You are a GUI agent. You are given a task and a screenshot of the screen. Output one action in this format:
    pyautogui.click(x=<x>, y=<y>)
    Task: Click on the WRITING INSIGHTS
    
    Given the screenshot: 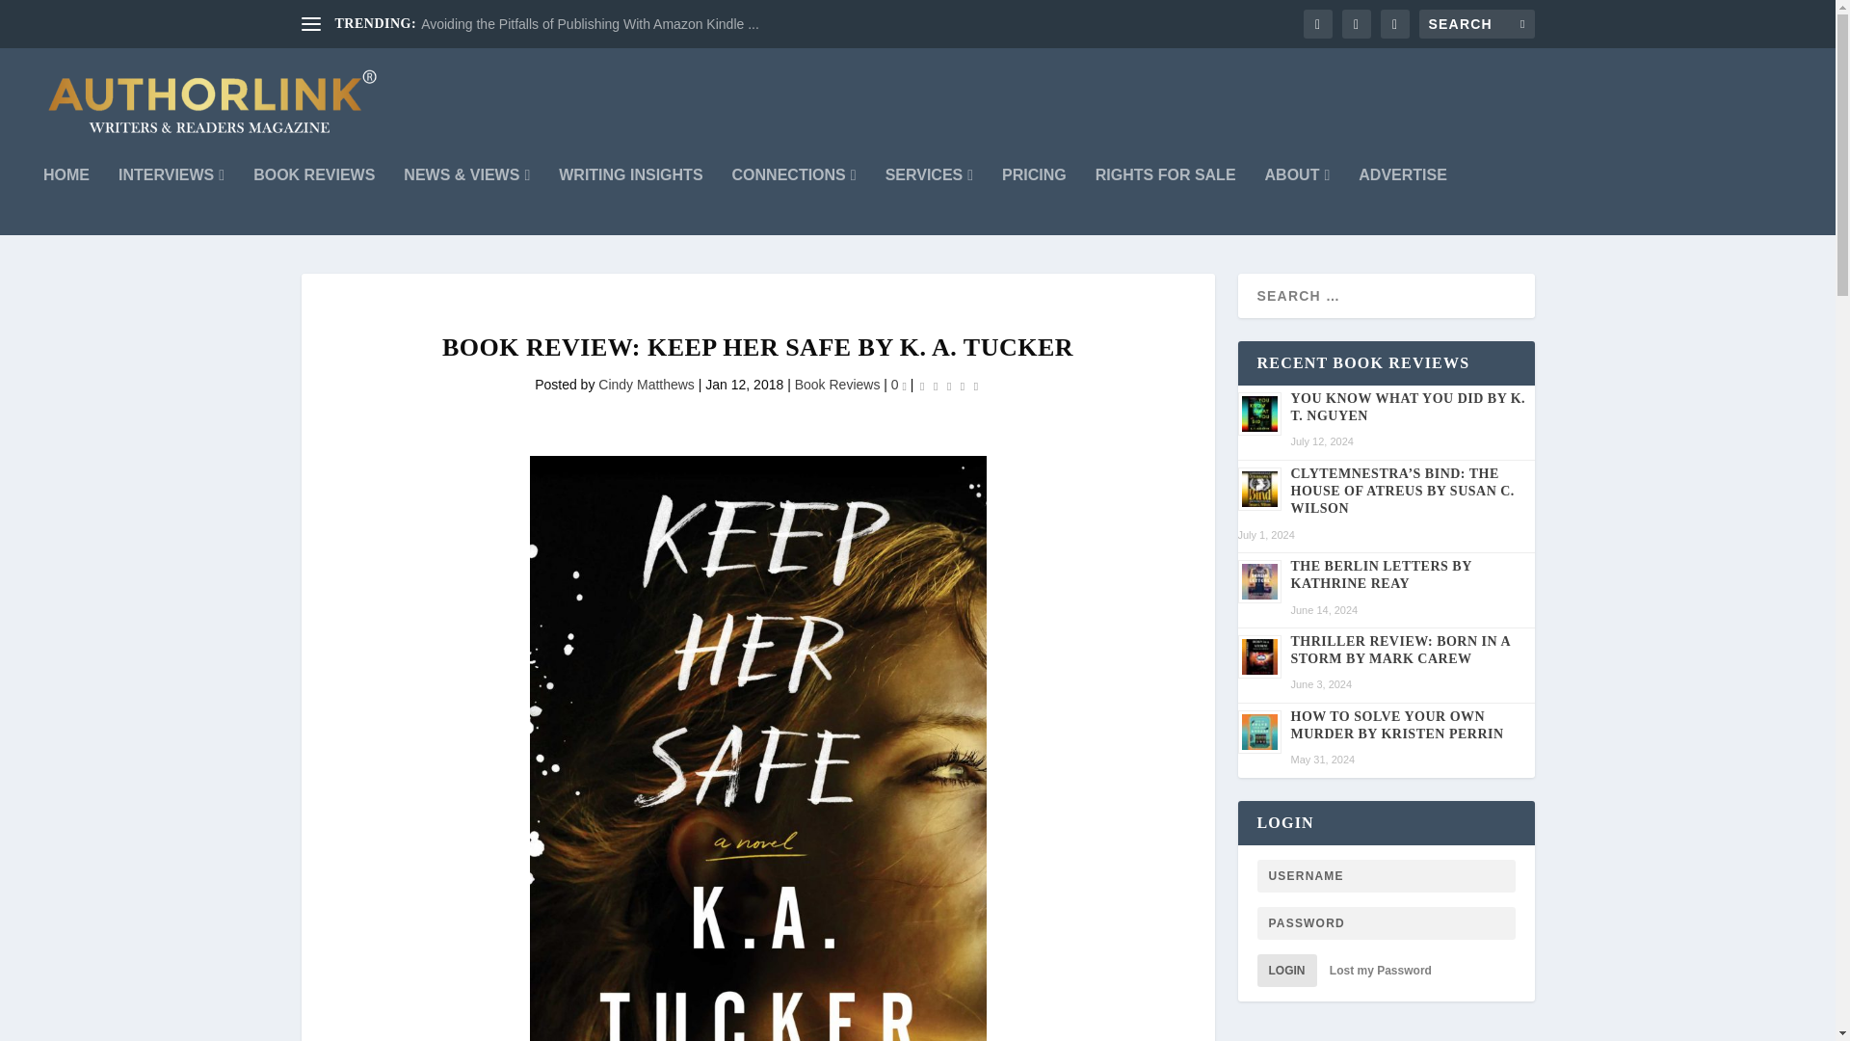 What is the action you would take?
    pyautogui.click(x=630, y=200)
    